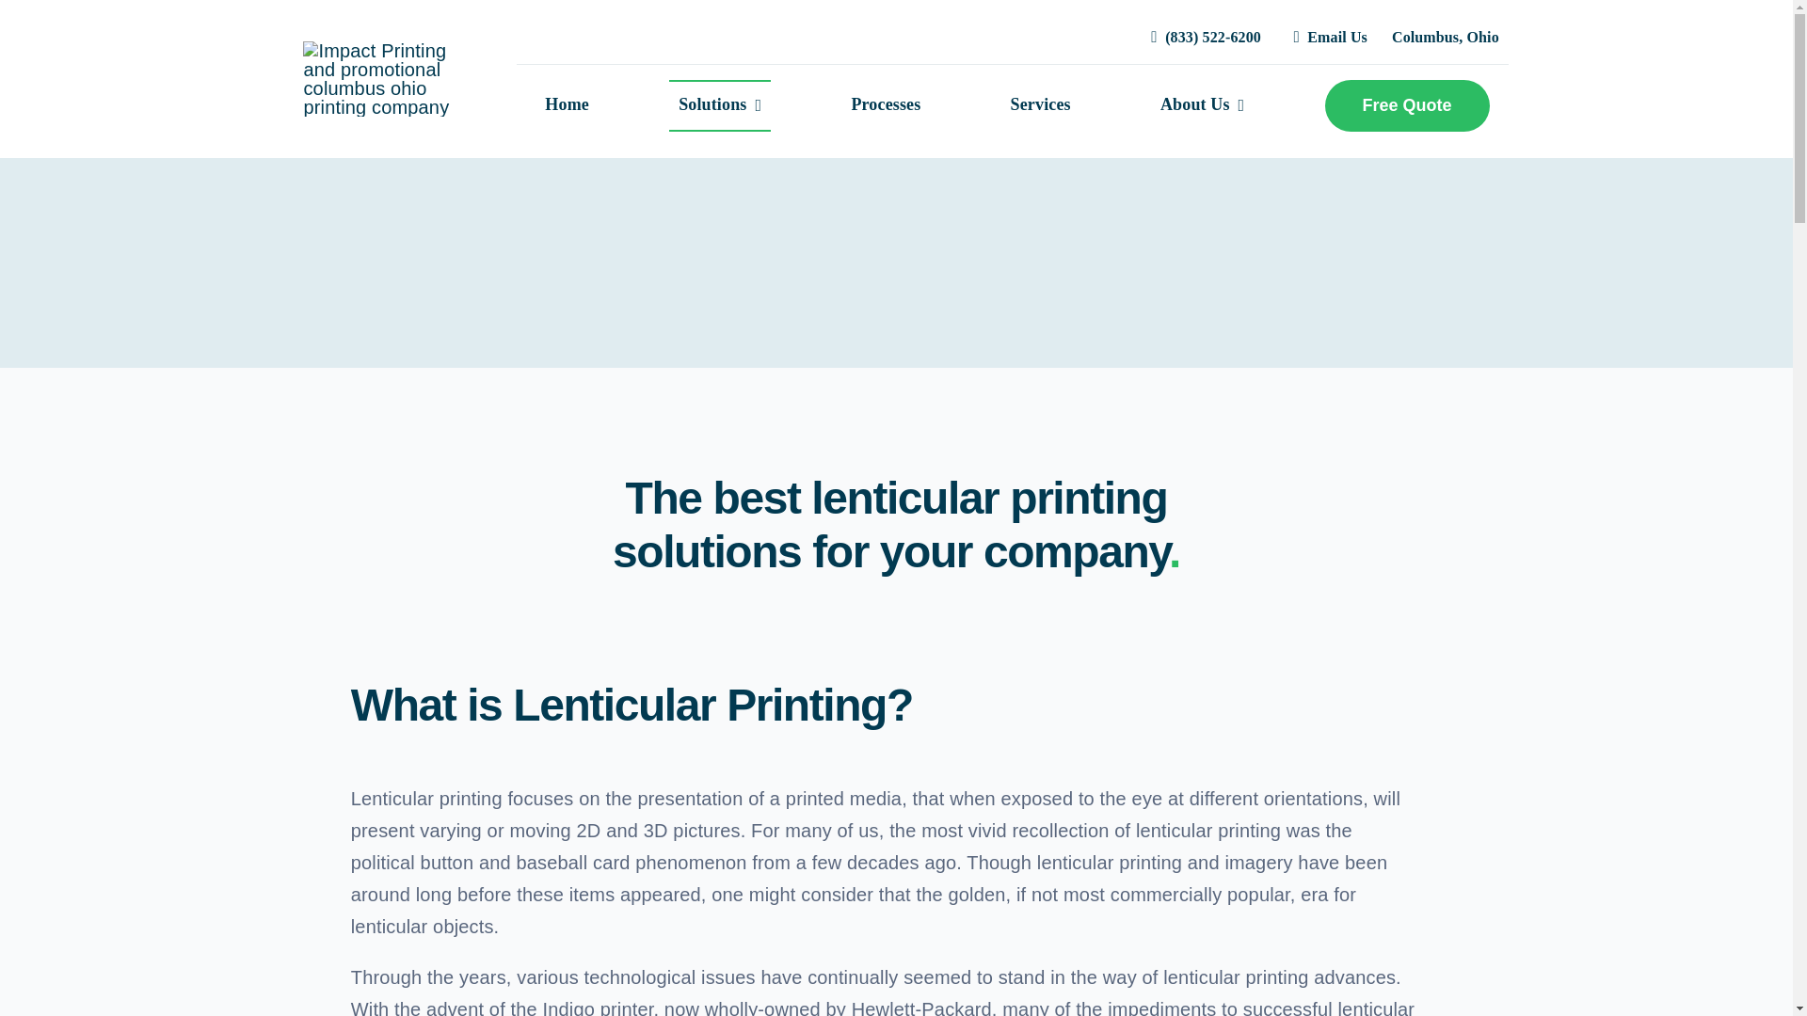 This screenshot has height=1016, width=1807. I want to click on Free Quote, so click(1406, 105).